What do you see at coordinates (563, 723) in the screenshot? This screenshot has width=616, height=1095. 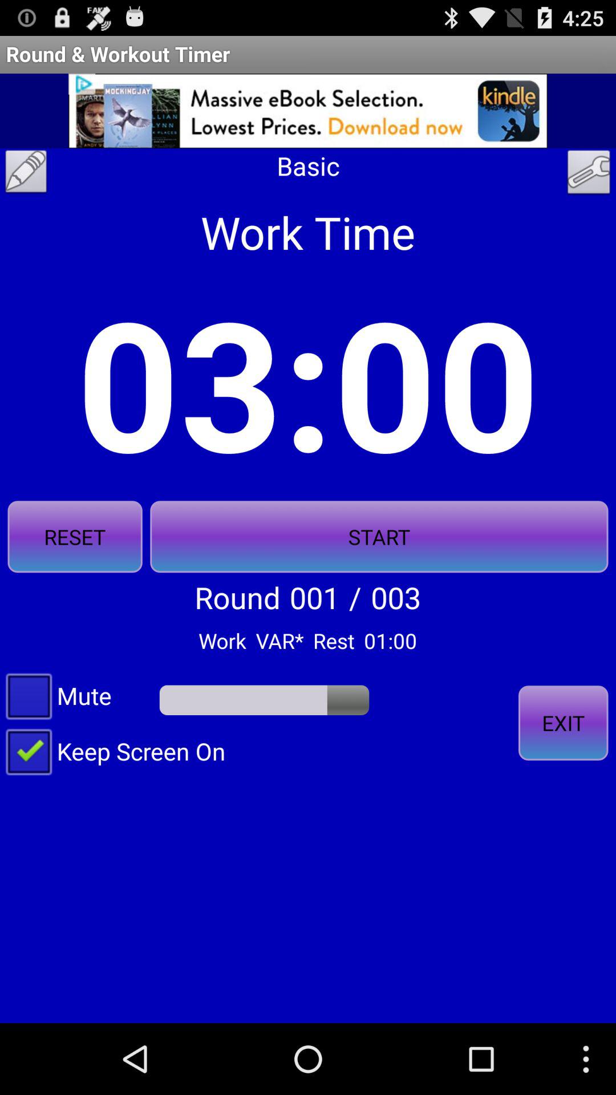 I see `tap icon below the start item` at bounding box center [563, 723].